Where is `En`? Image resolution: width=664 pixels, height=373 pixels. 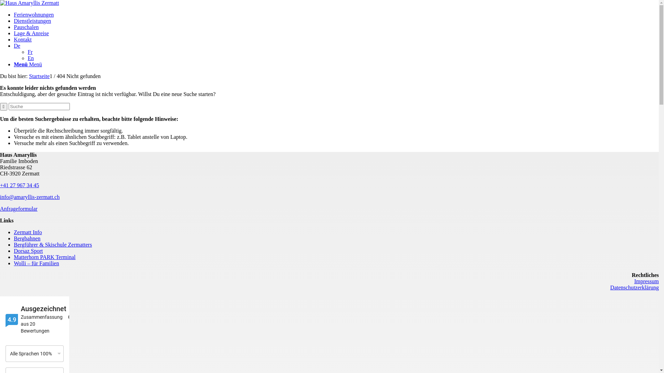
En is located at coordinates (31, 58).